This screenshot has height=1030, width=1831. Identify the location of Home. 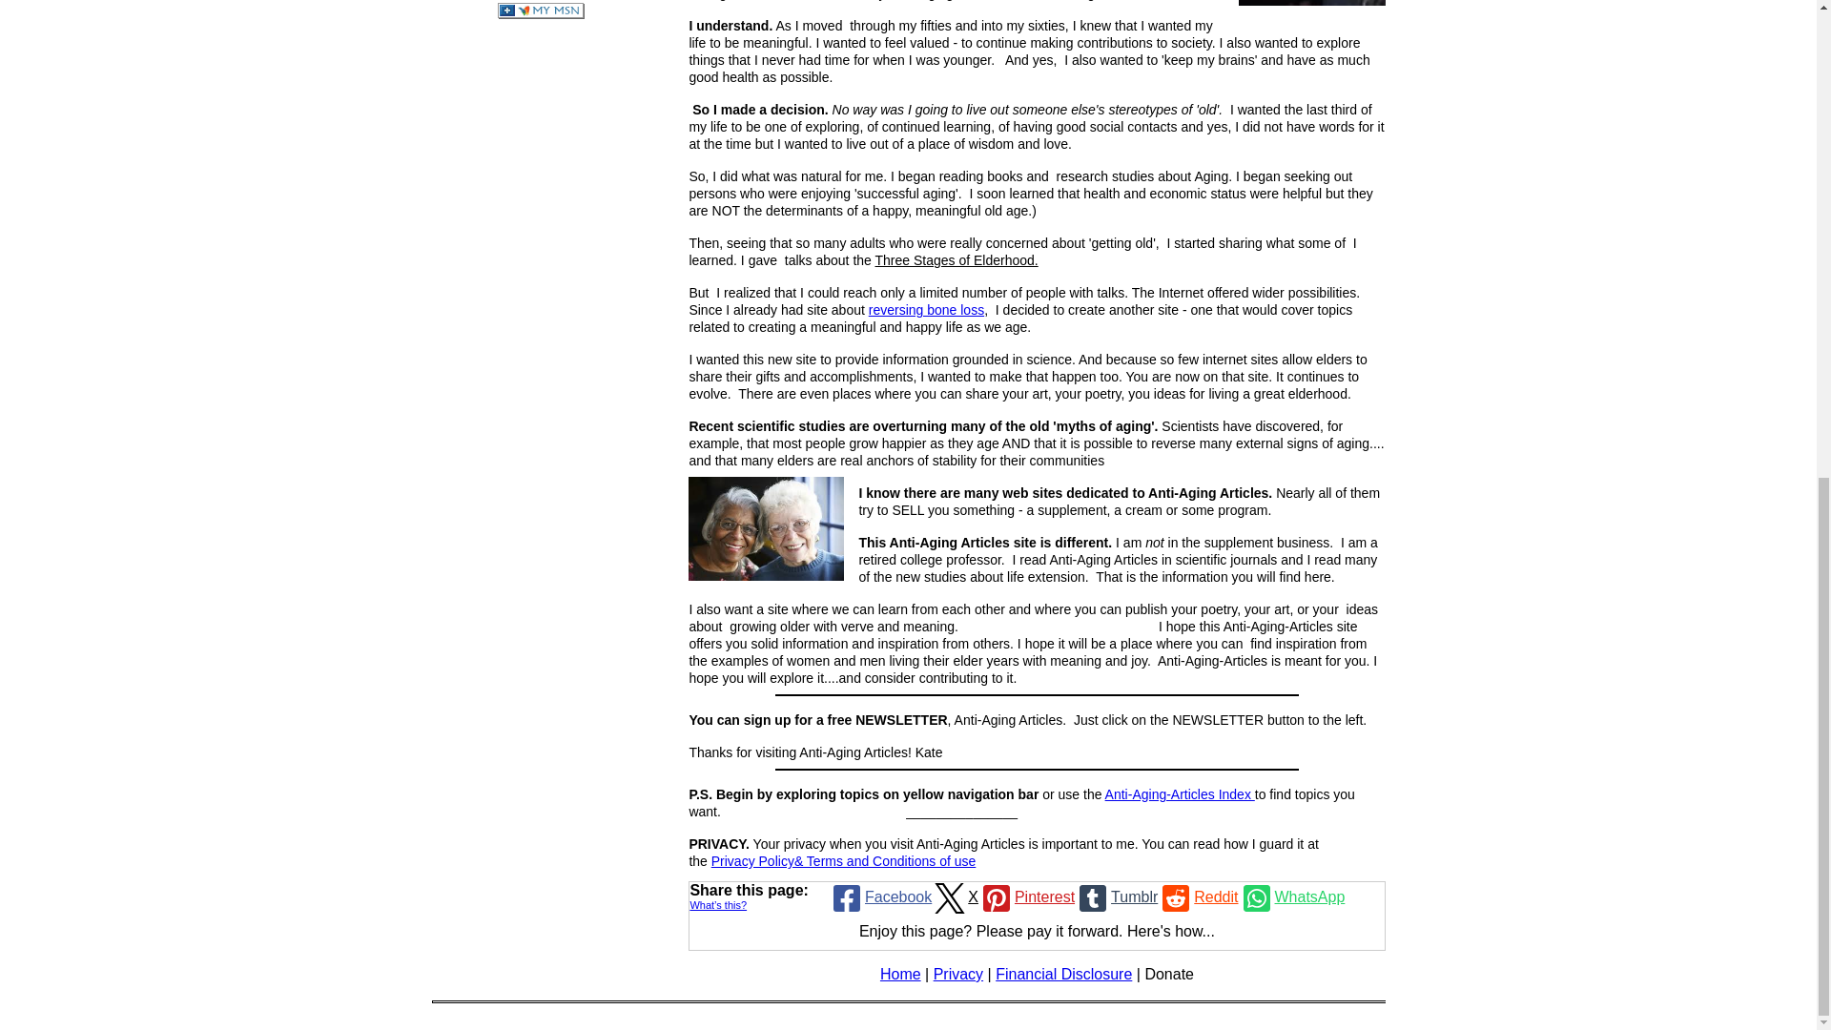
(900, 975).